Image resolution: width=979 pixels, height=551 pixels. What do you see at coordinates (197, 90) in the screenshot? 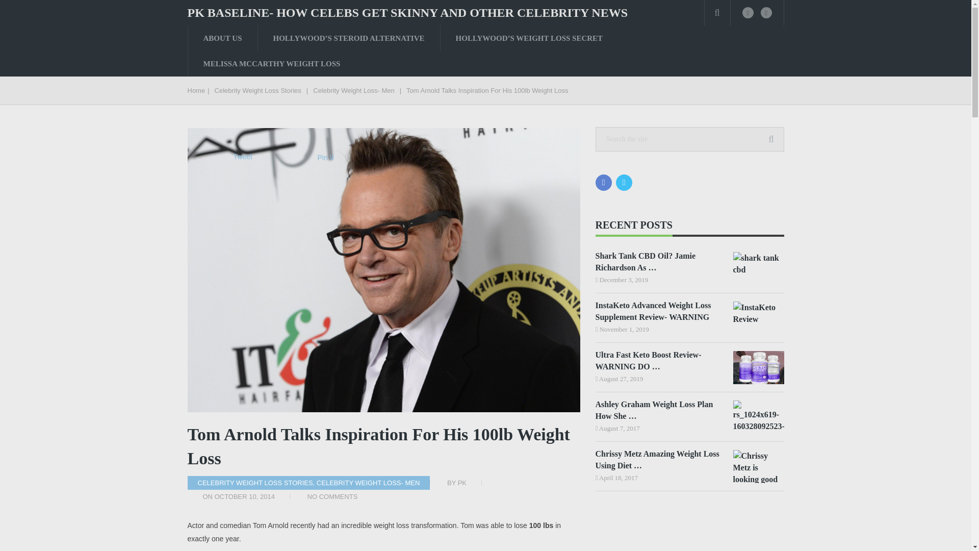
I see `Home` at bounding box center [197, 90].